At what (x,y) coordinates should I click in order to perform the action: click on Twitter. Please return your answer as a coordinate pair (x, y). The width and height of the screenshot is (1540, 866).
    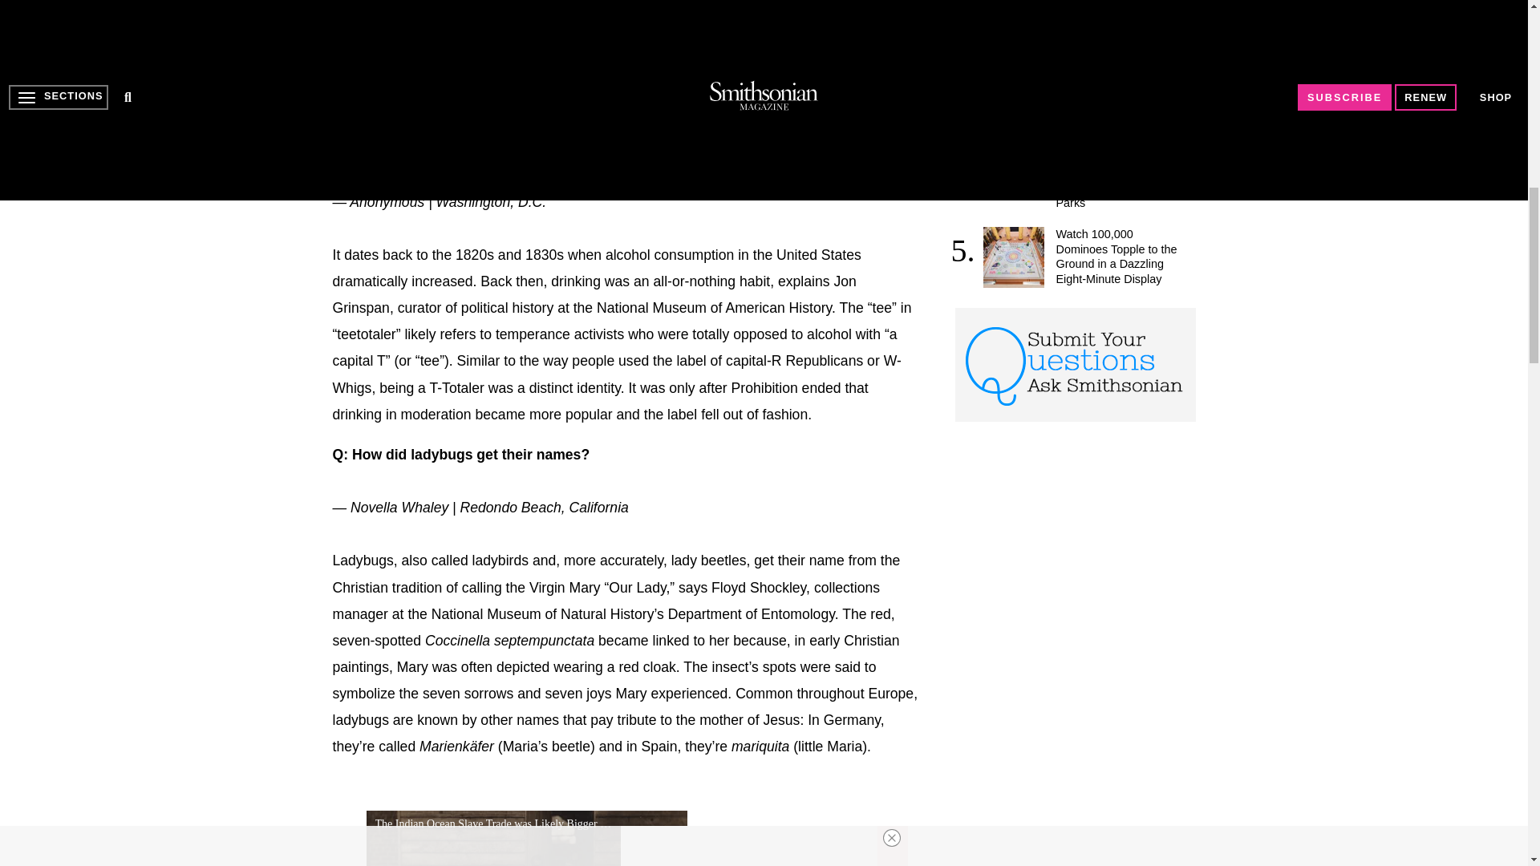
    Looking at the image, I should click on (378, 101).